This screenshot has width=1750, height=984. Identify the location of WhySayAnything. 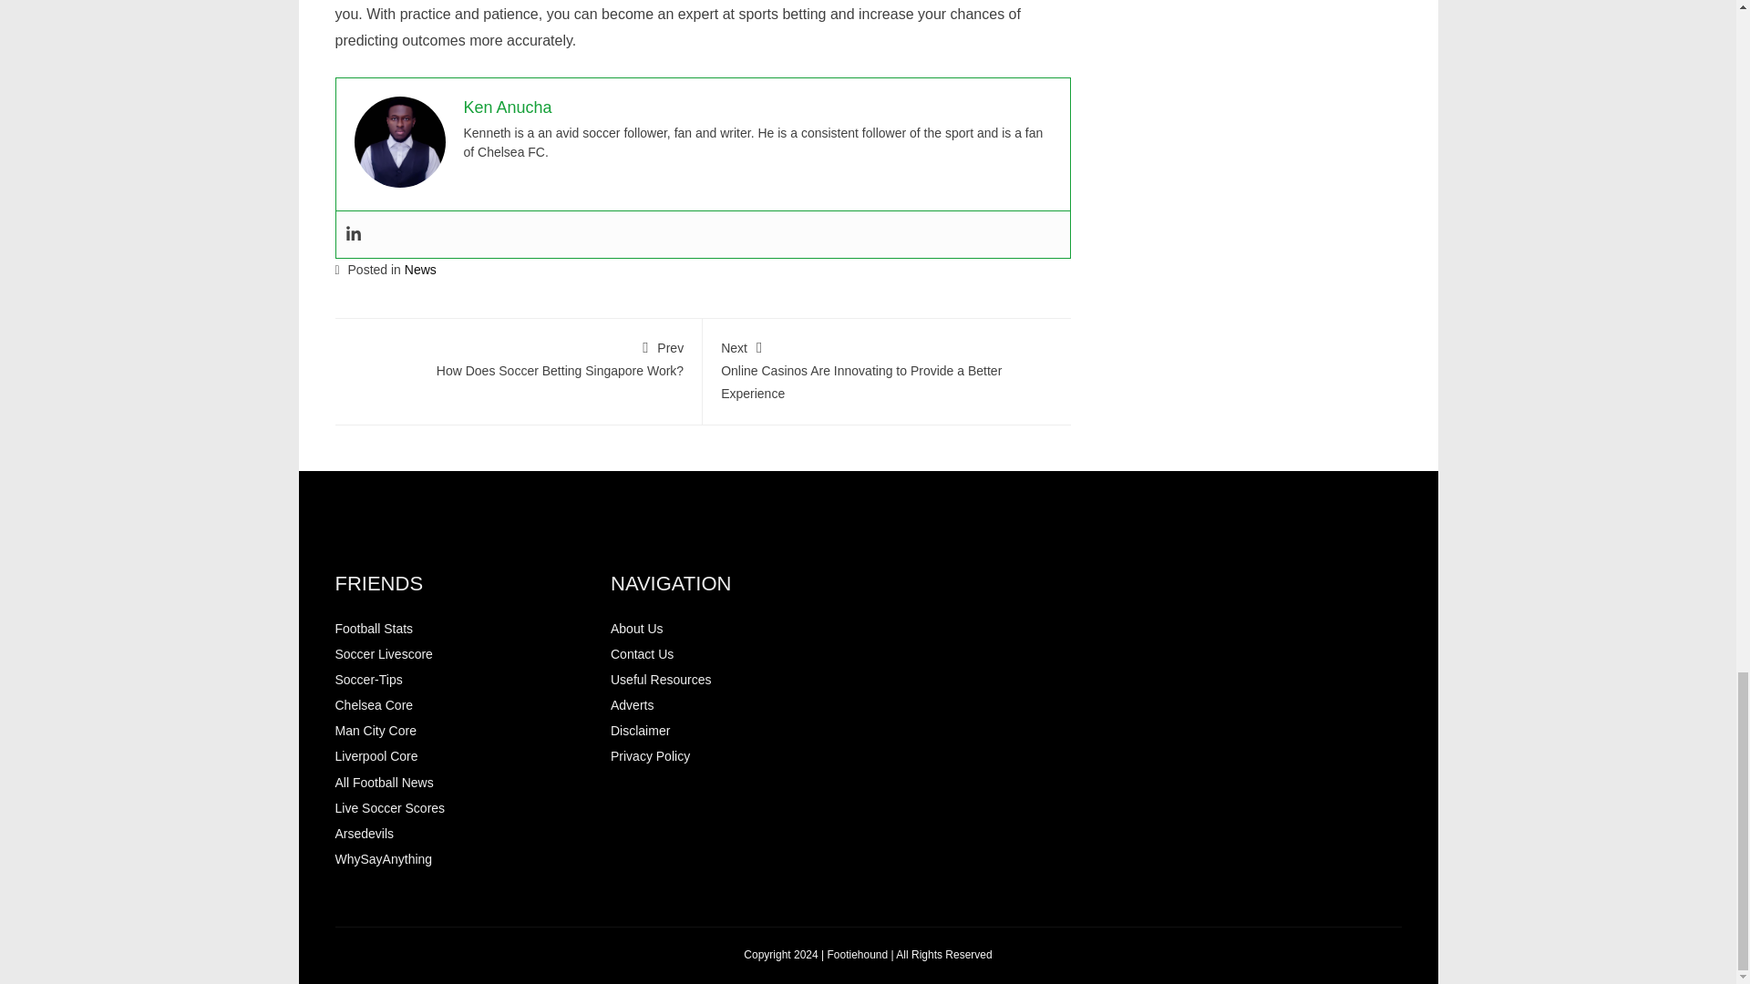
(384, 859).